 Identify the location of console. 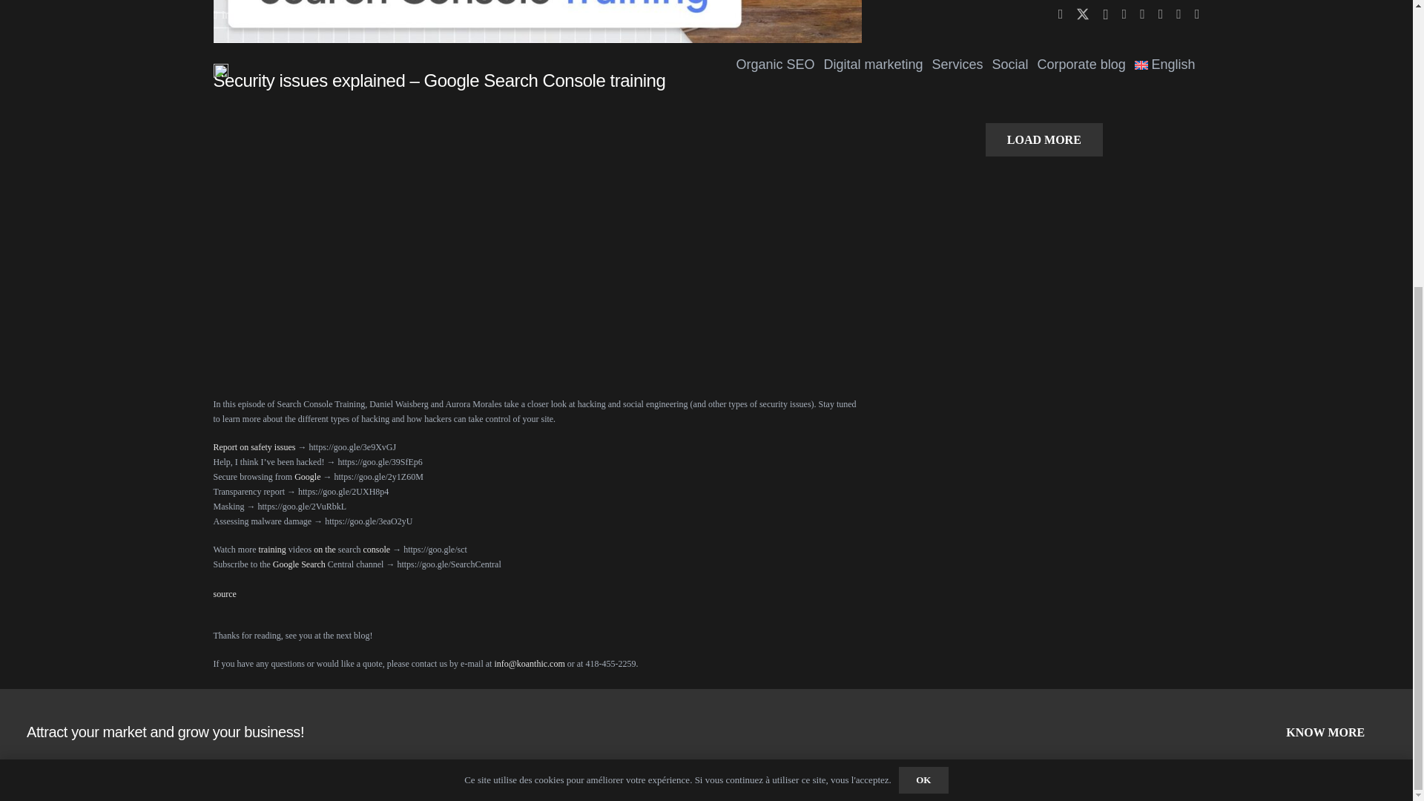
(377, 550).